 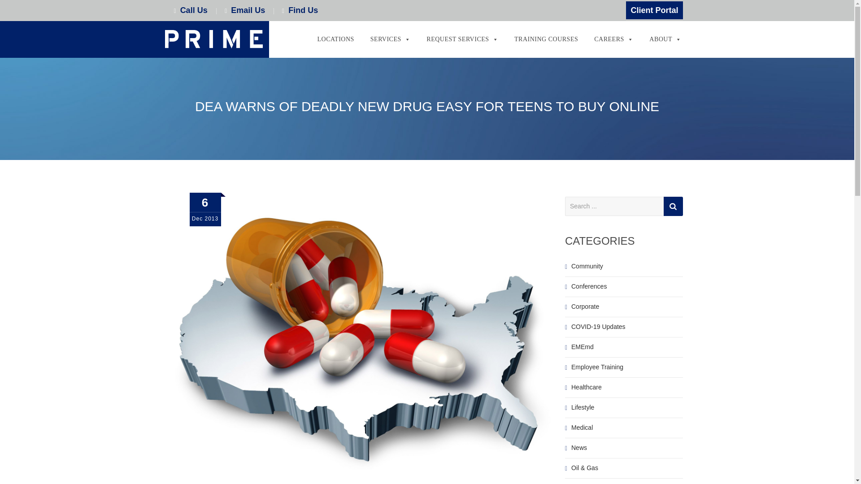 I want to click on Email Us, so click(x=248, y=10).